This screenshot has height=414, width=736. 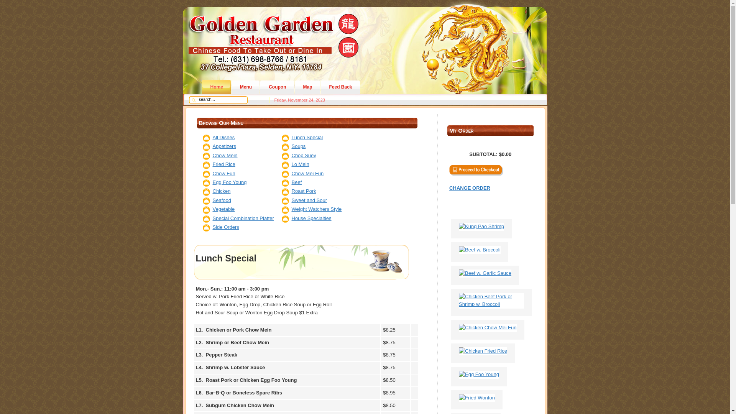 I want to click on Egg Foo Young, so click(x=229, y=182).